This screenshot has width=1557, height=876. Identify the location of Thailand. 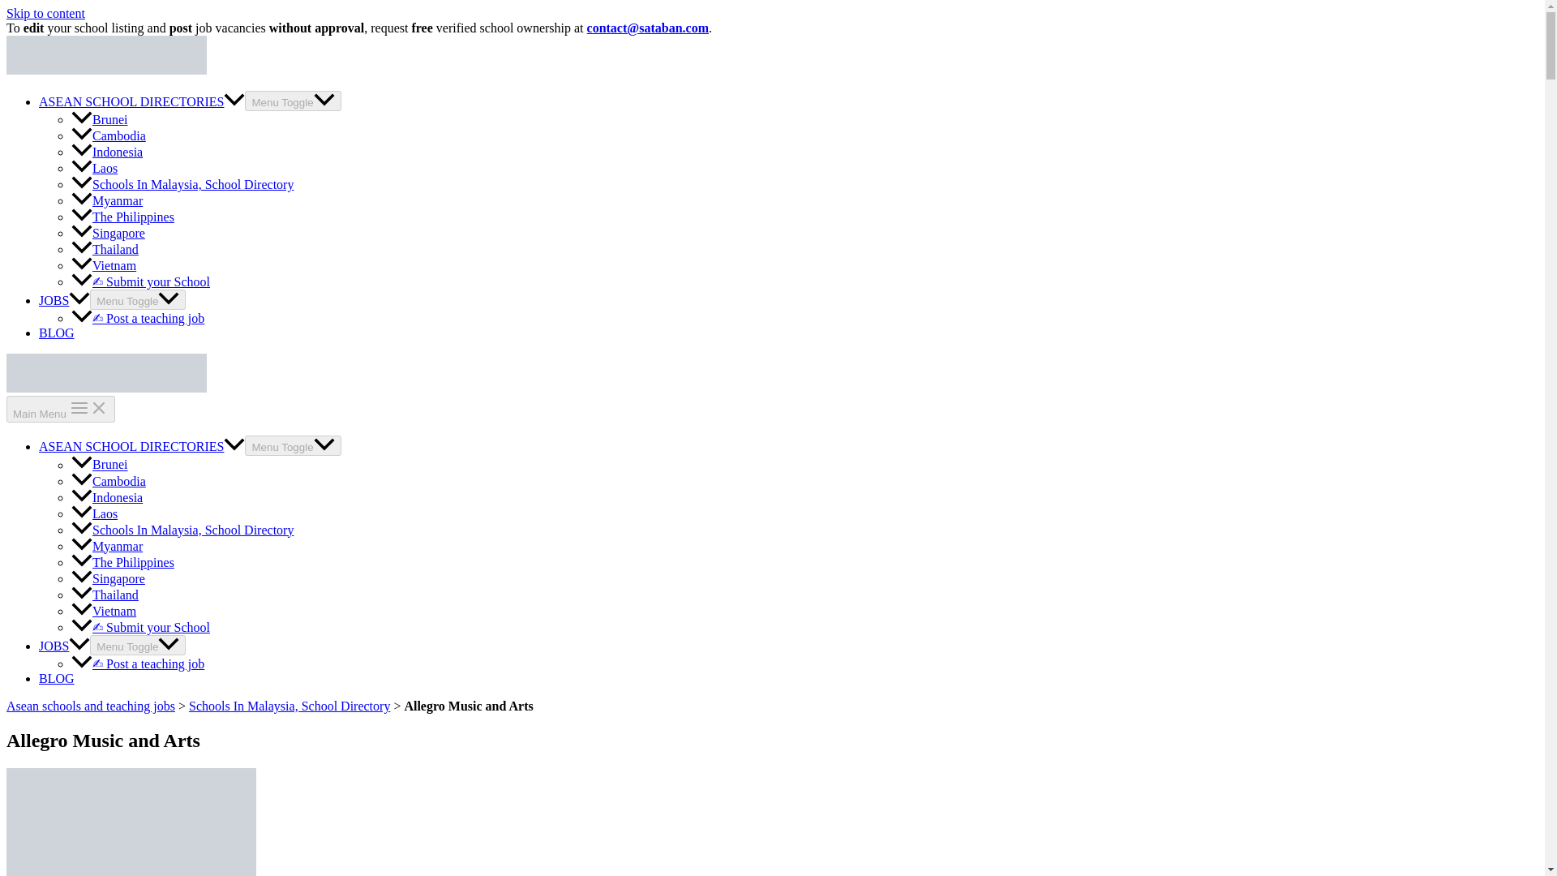
(105, 250).